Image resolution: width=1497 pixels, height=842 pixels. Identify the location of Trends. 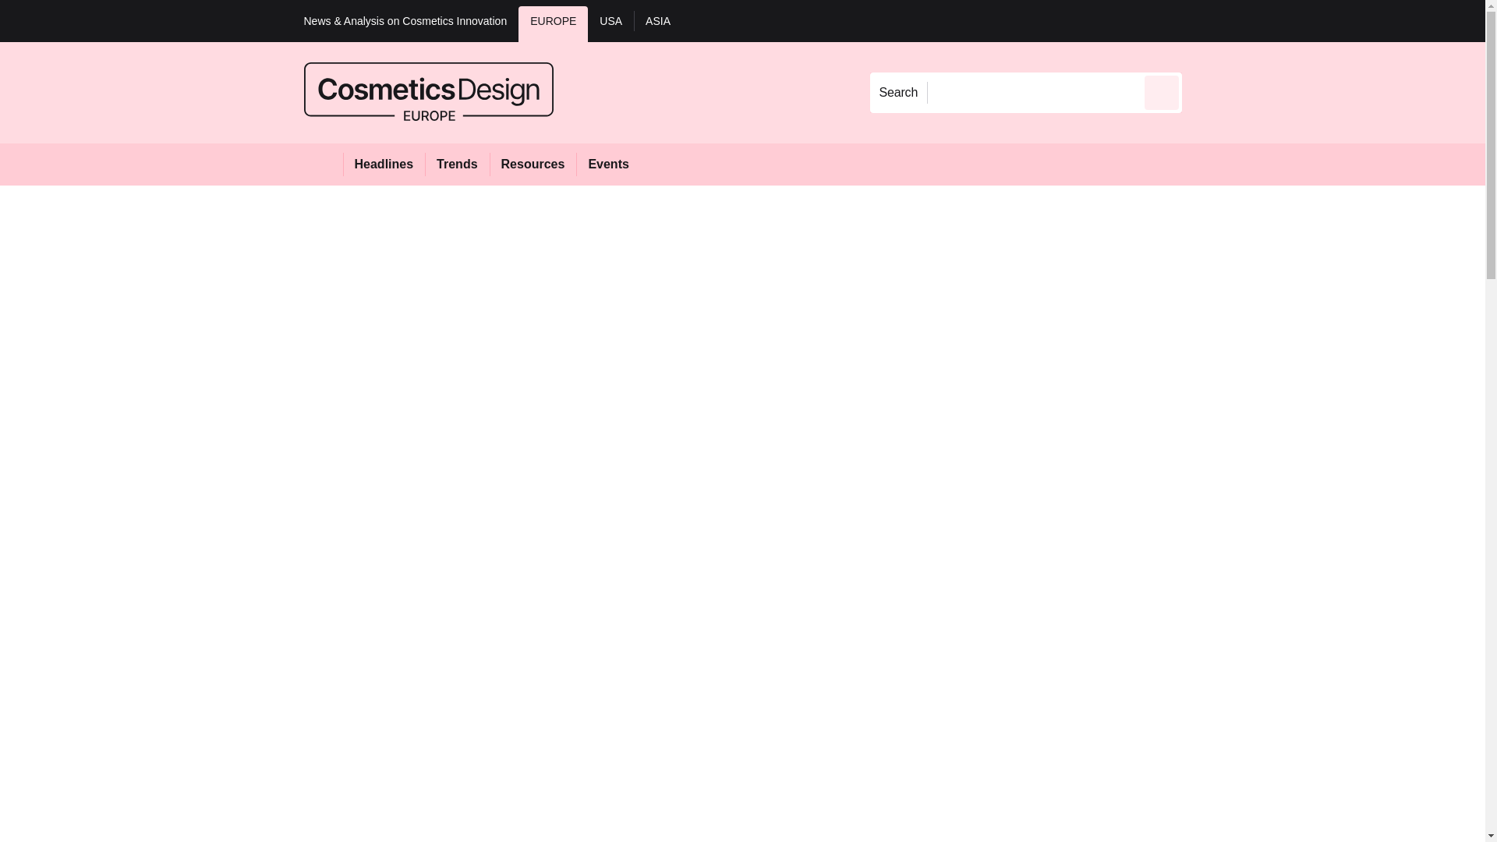
(457, 164).